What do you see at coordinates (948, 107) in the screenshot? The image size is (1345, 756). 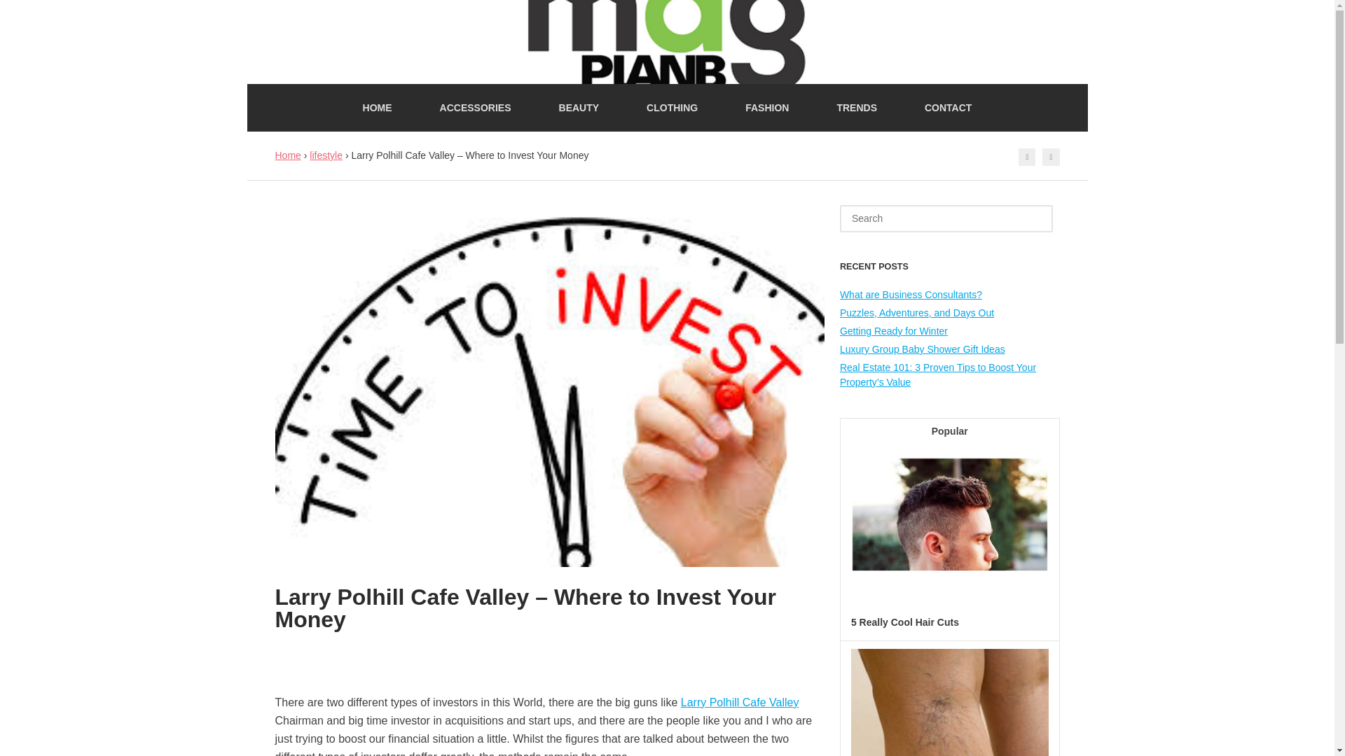 I see `CONTACT` at bounding box center [948, 107].